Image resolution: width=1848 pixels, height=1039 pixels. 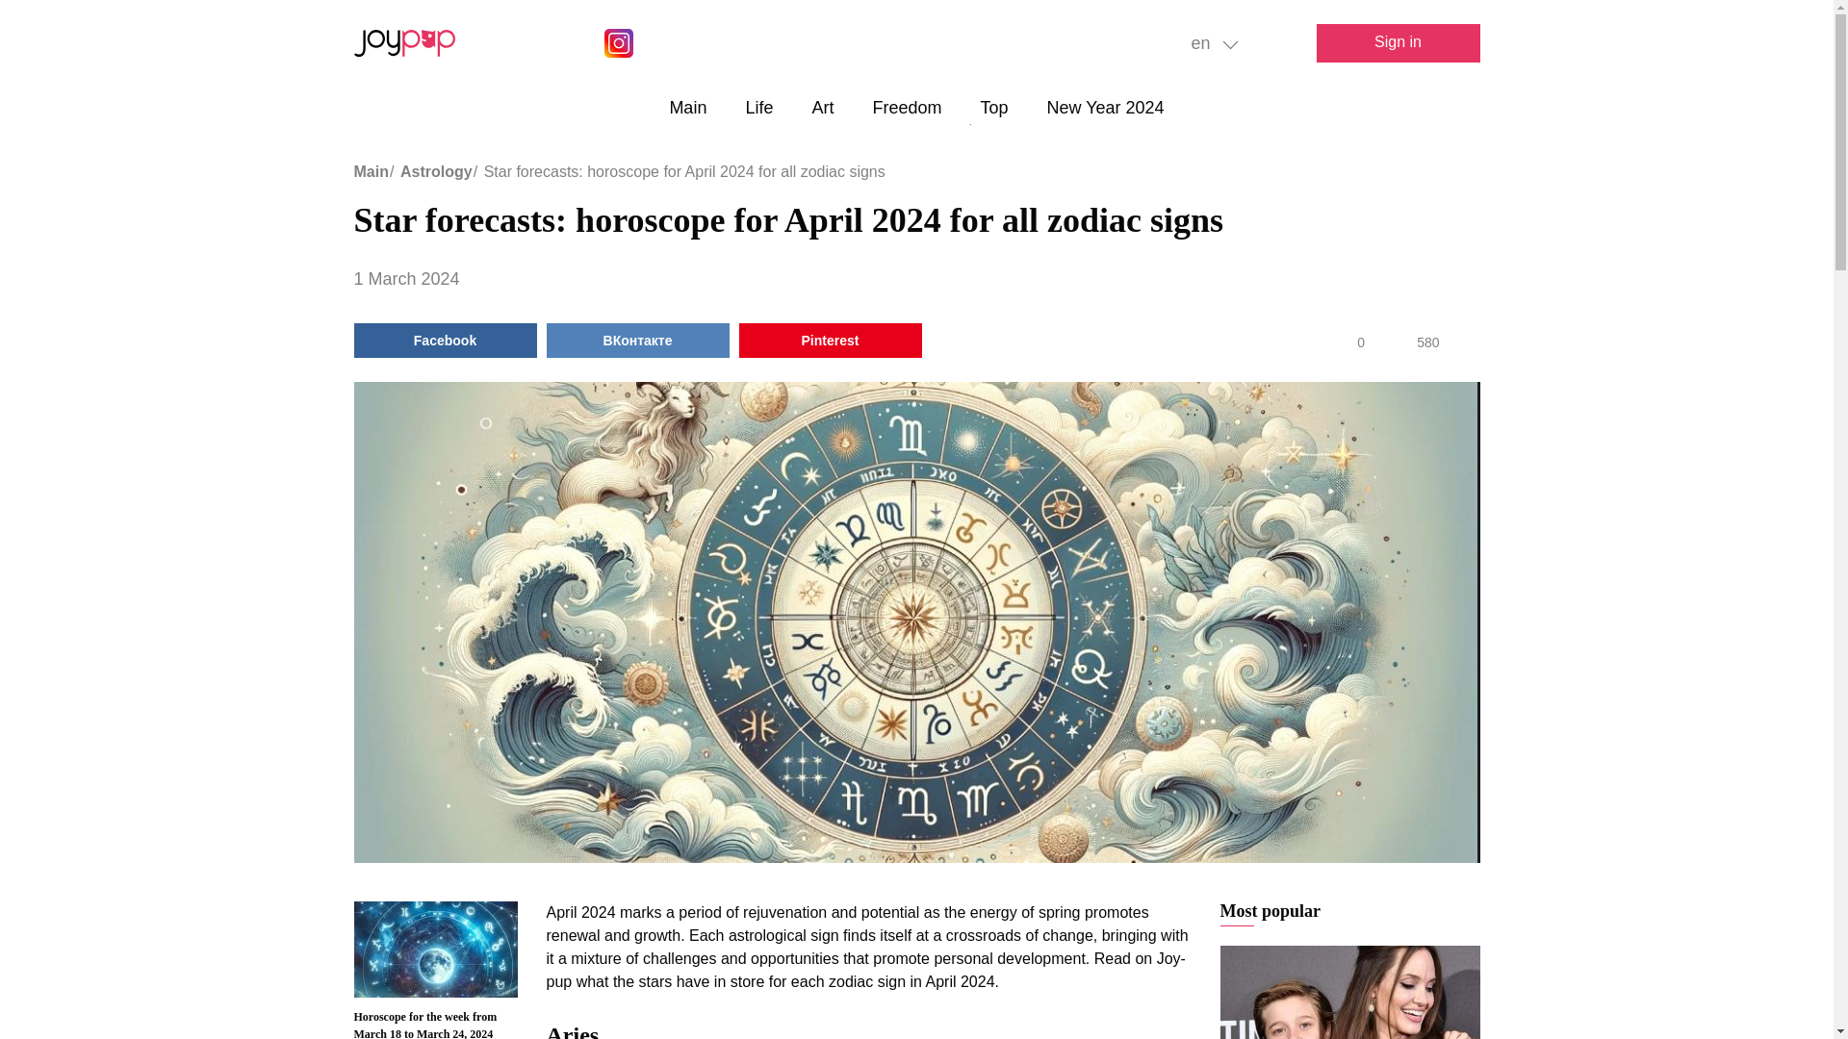 What do you see at coordinates (687, 108) in the screenshot?
I see `Main` at bounding box center [687, 108].